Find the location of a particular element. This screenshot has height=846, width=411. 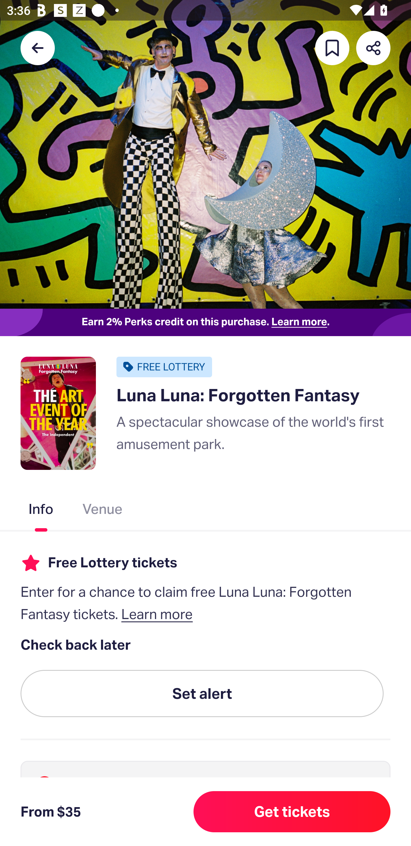

Earn 2% Perks credit on this purchase. Learn more. is located at coordinates (205, 322).